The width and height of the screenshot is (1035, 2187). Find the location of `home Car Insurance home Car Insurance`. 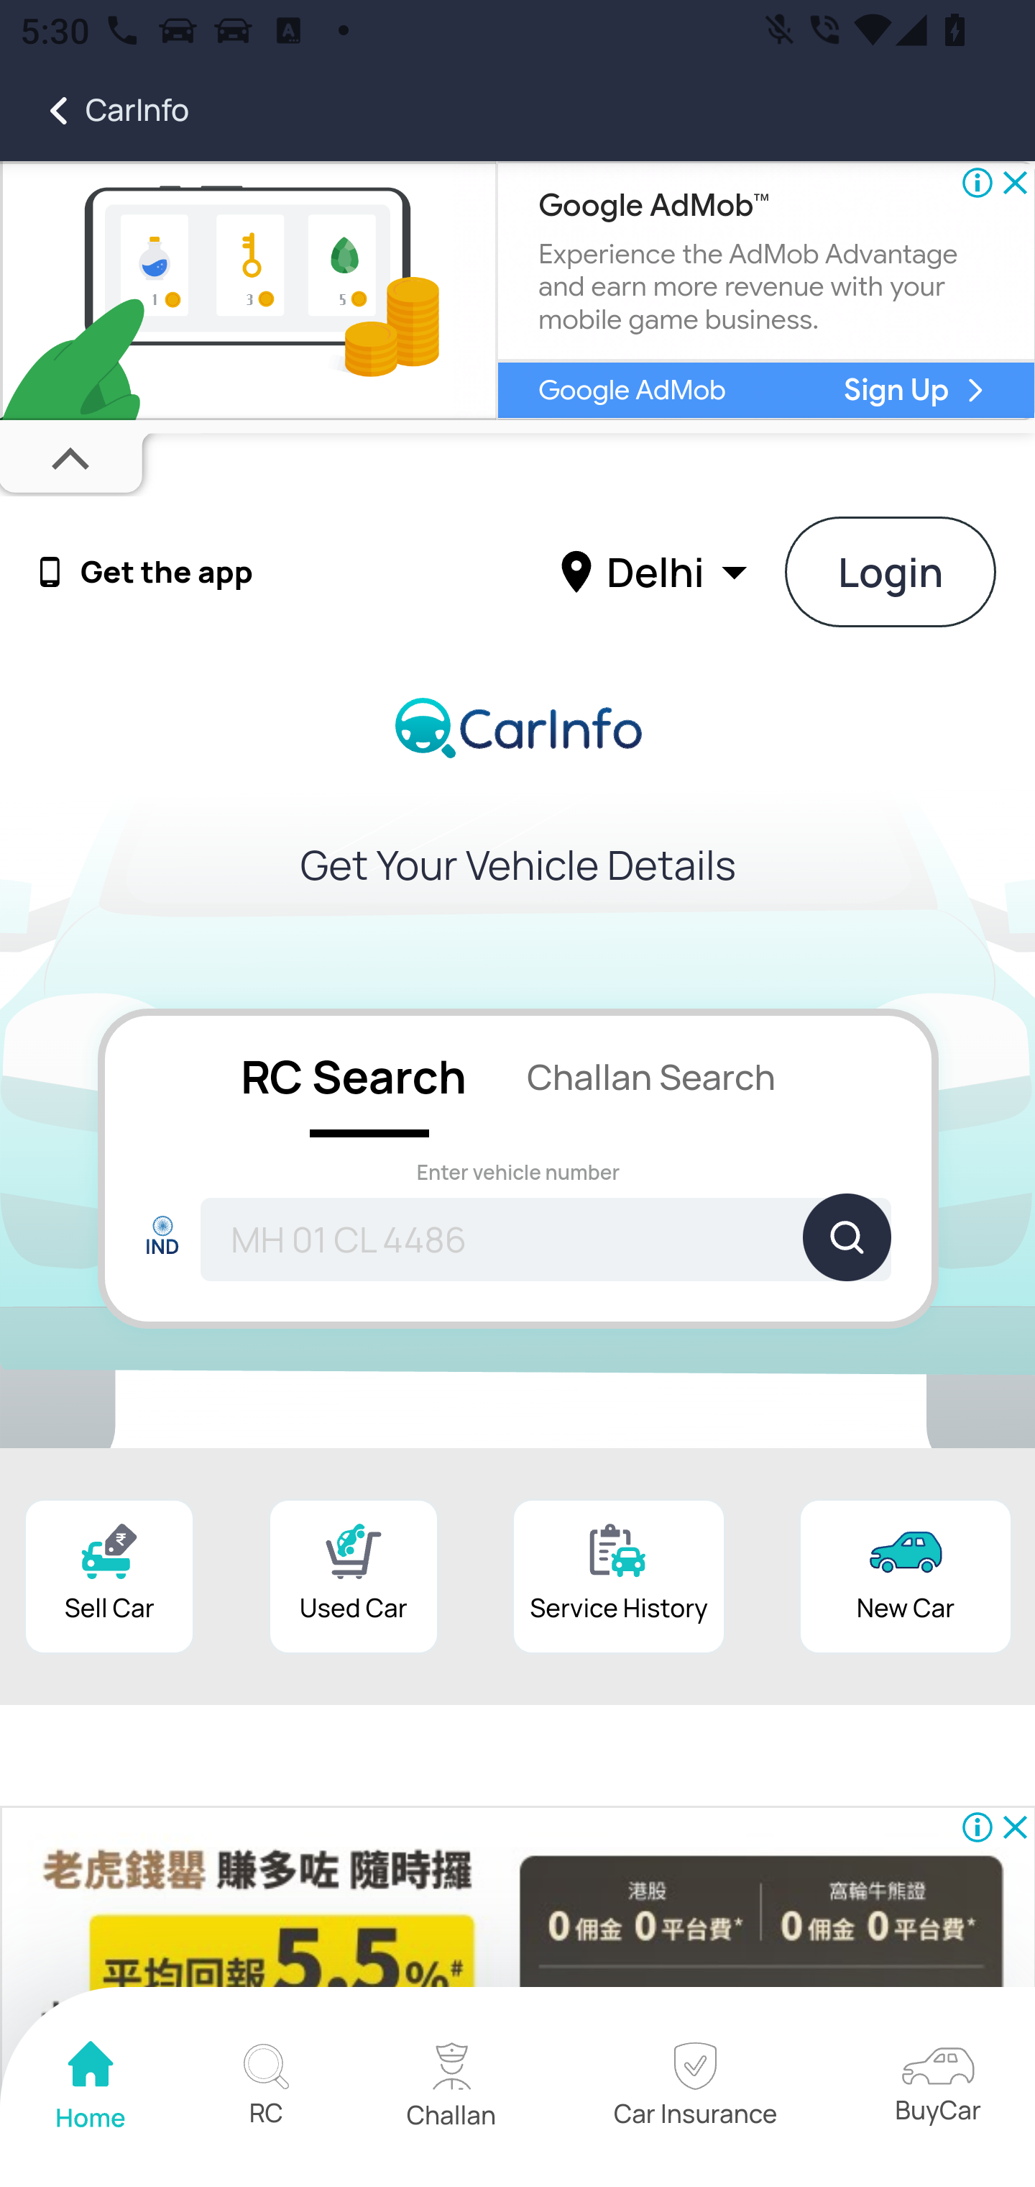

home Car Insurance home Car Insurance is located at coordinates (694, 2088).